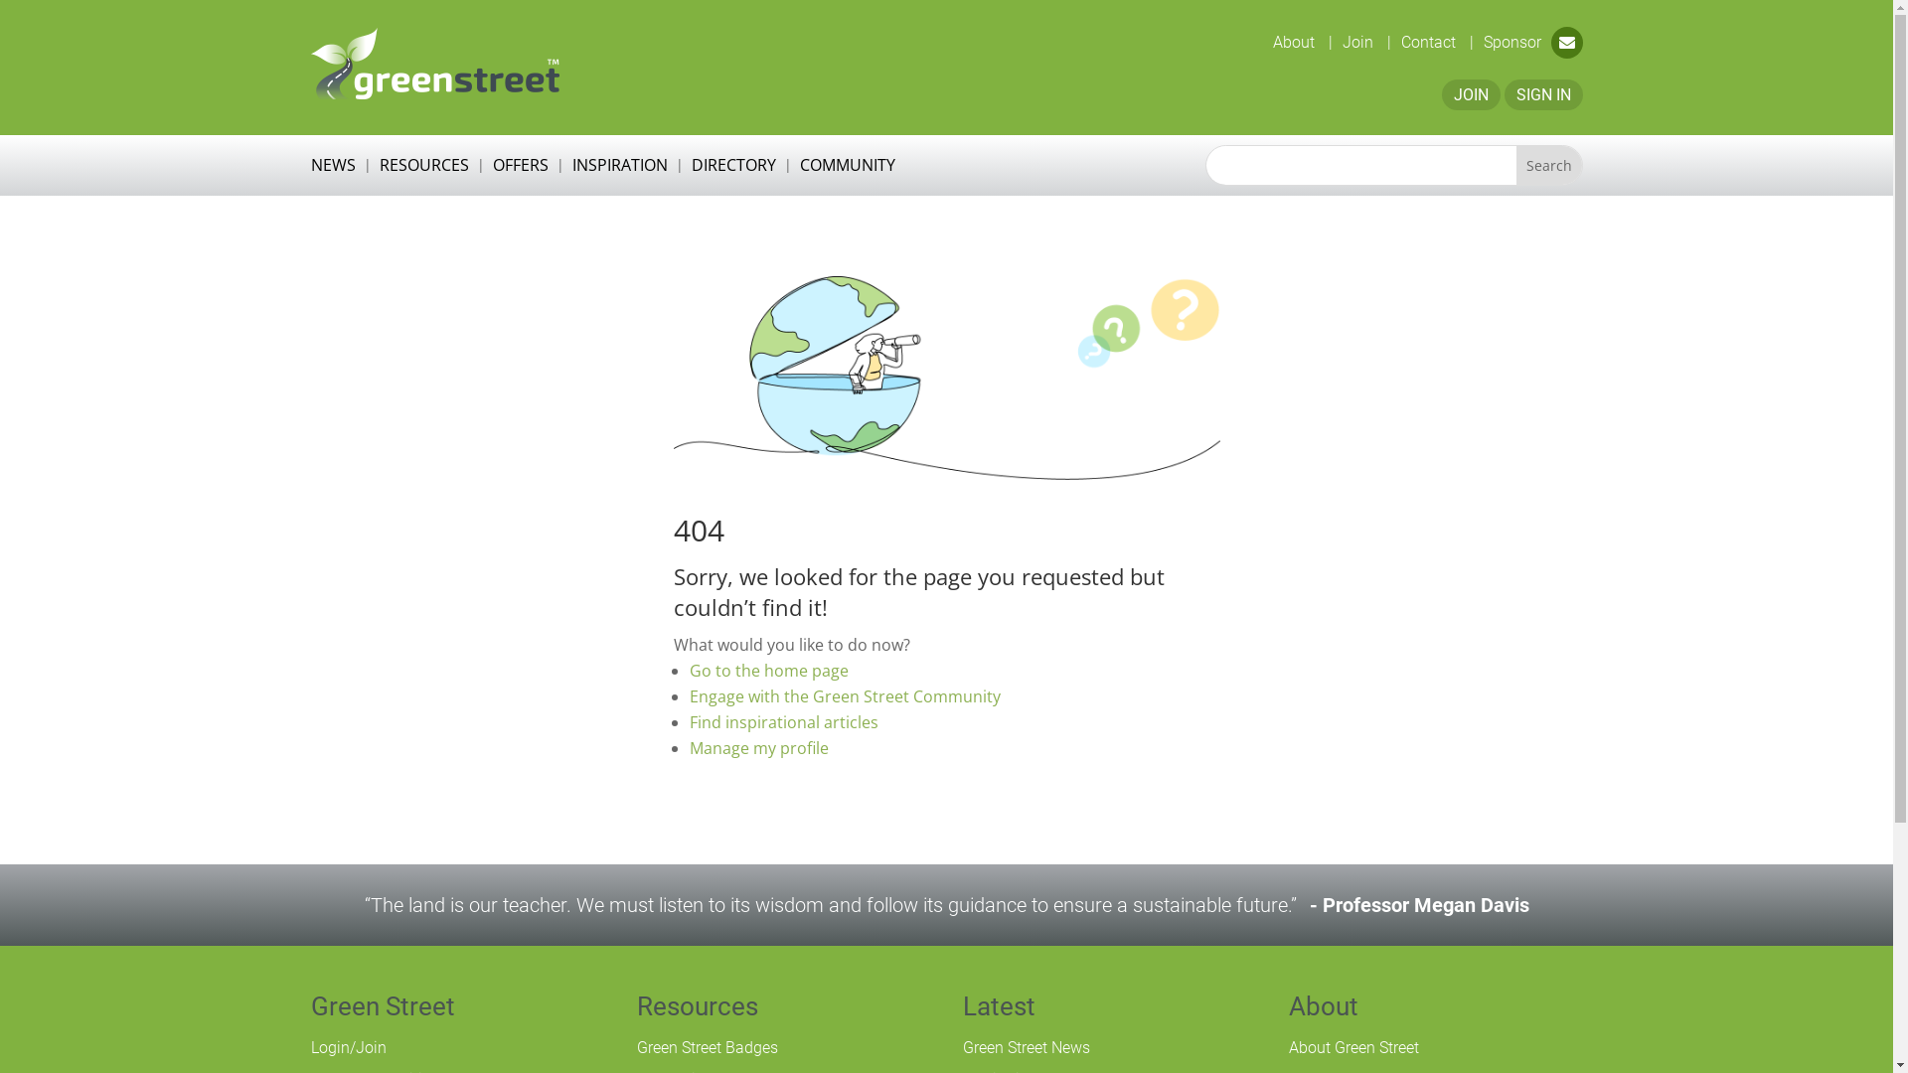  Describe the element at coordinates (769, 671) in the screenshot. I see `Go to the home page` at that location.